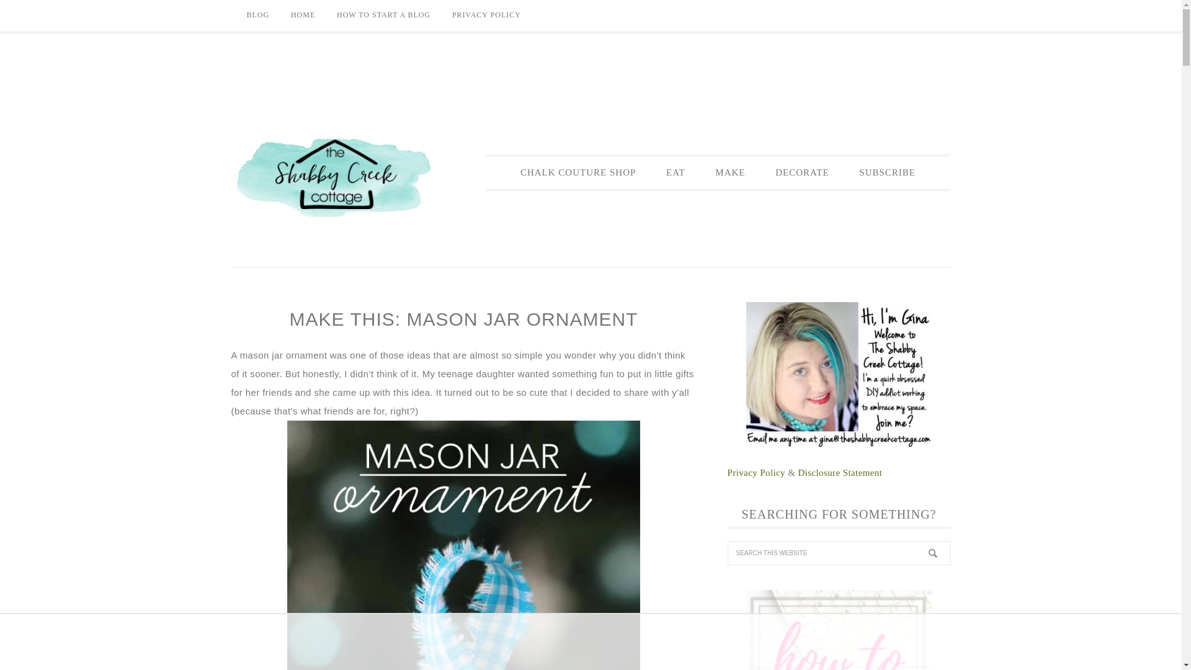 Image resolution: width=1191 pixels, height=670 pixels. What do you see at coordinates (578, 172) in the screenshot?
I see `CHALK COUTURE SHOP` at bounding box center [578, 172].